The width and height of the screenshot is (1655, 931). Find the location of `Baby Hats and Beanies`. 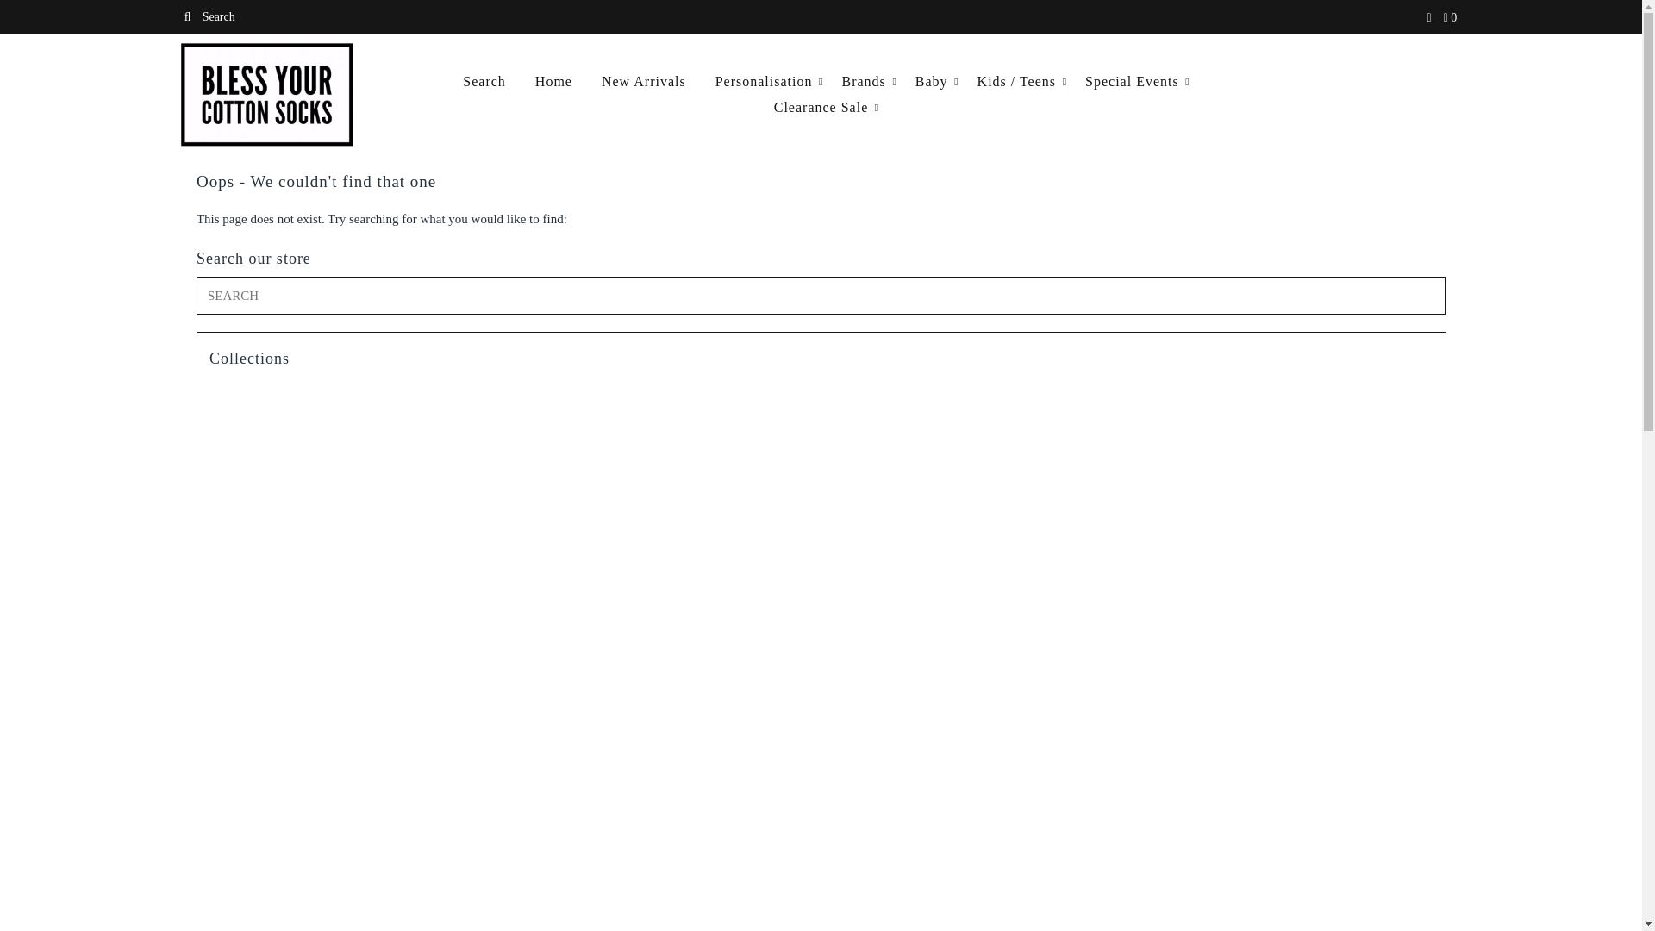

Baby Hats and Beanies is located at coordinates (662, 419).